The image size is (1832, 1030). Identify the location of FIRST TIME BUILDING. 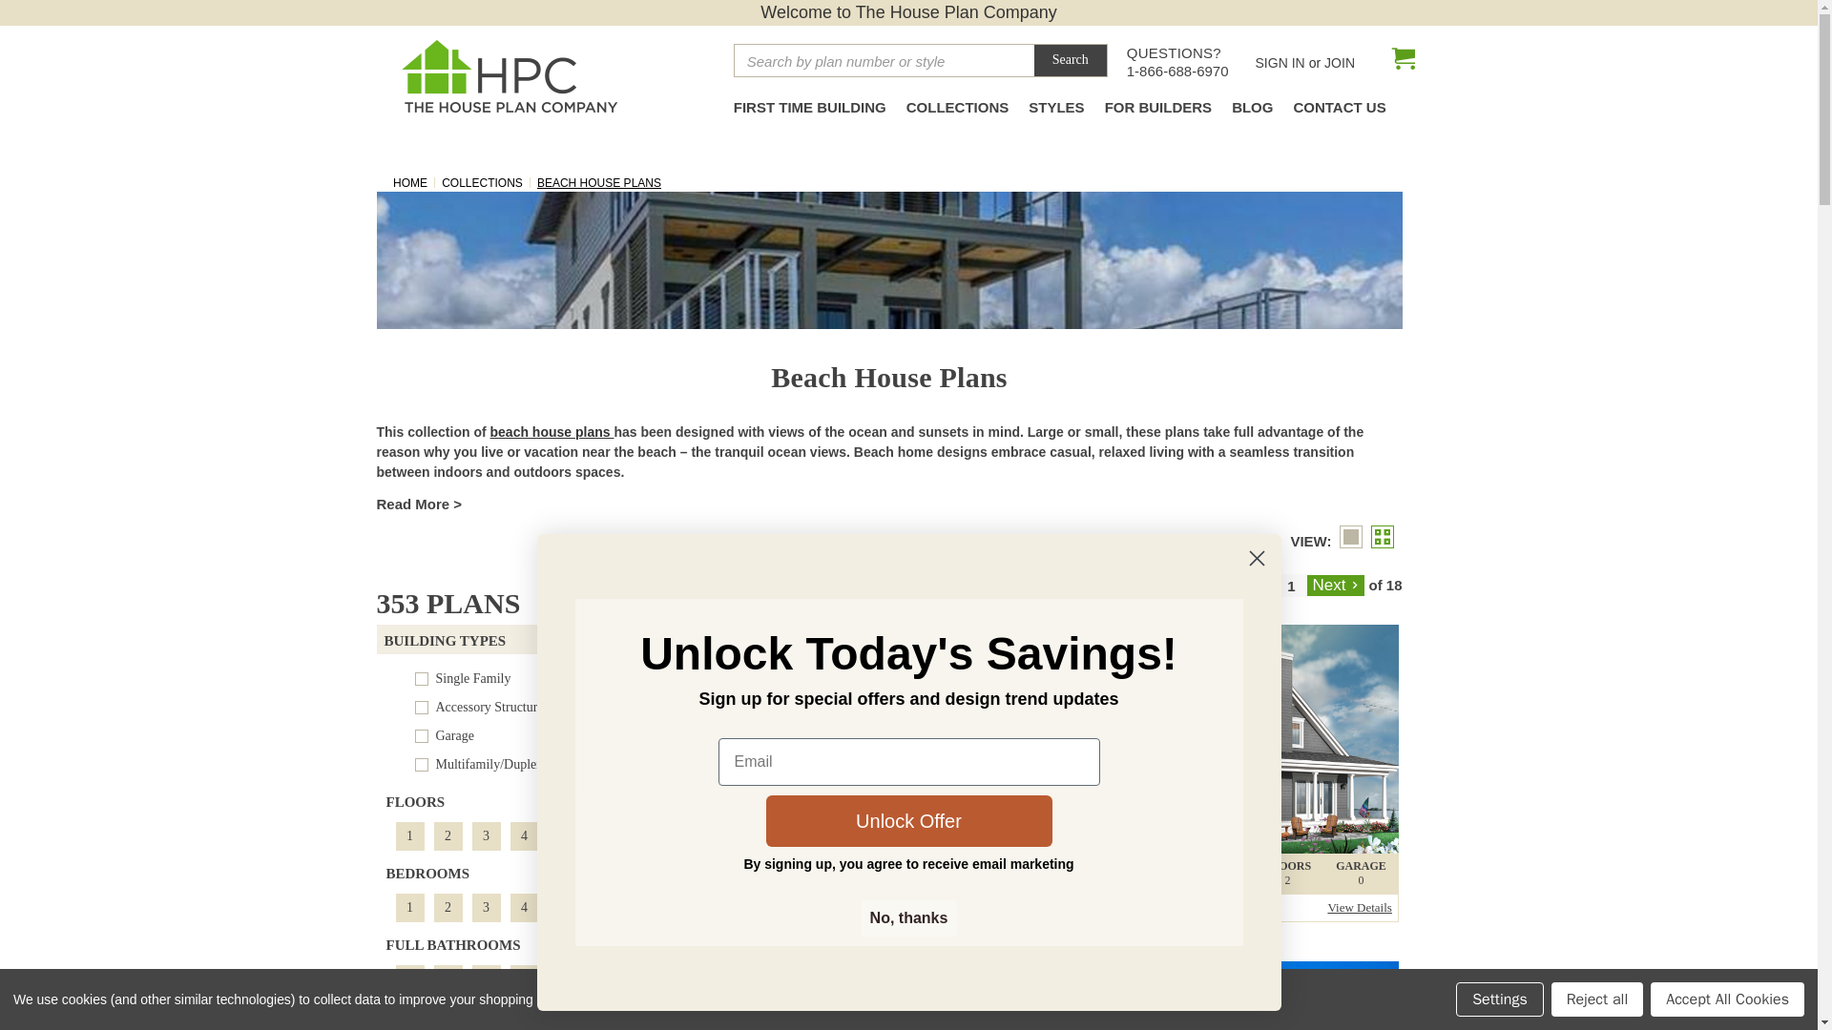
(510, 835).